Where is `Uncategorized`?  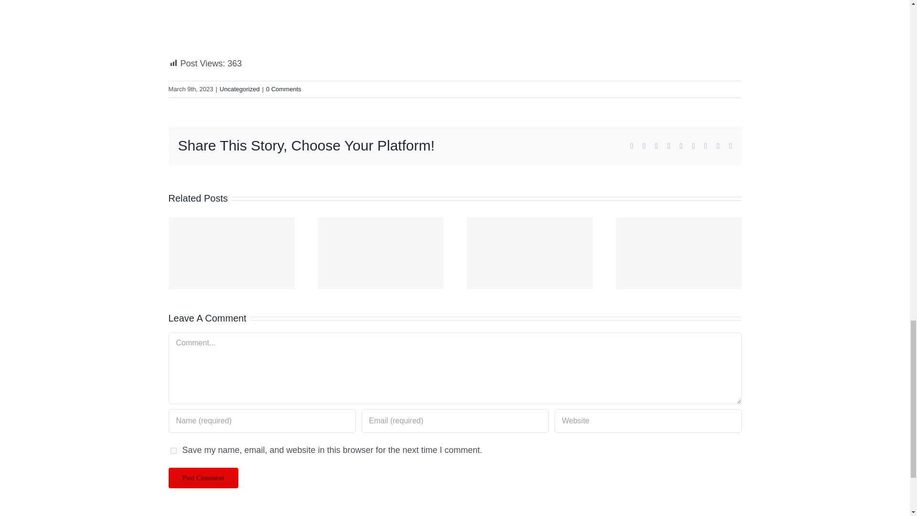 Uncategorized is located at coordinates (240, 89).